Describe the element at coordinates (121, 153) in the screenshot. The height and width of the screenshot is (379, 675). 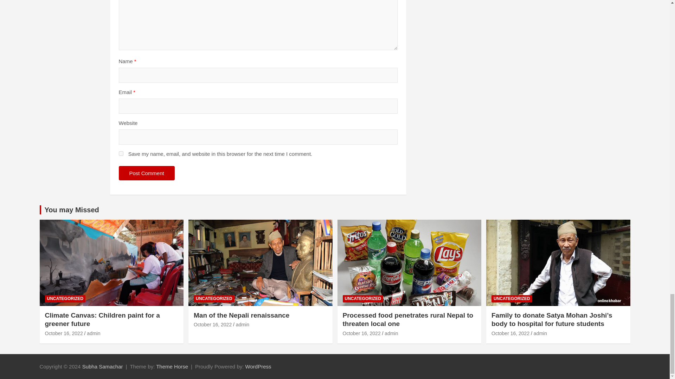
I see `yes` at that location.